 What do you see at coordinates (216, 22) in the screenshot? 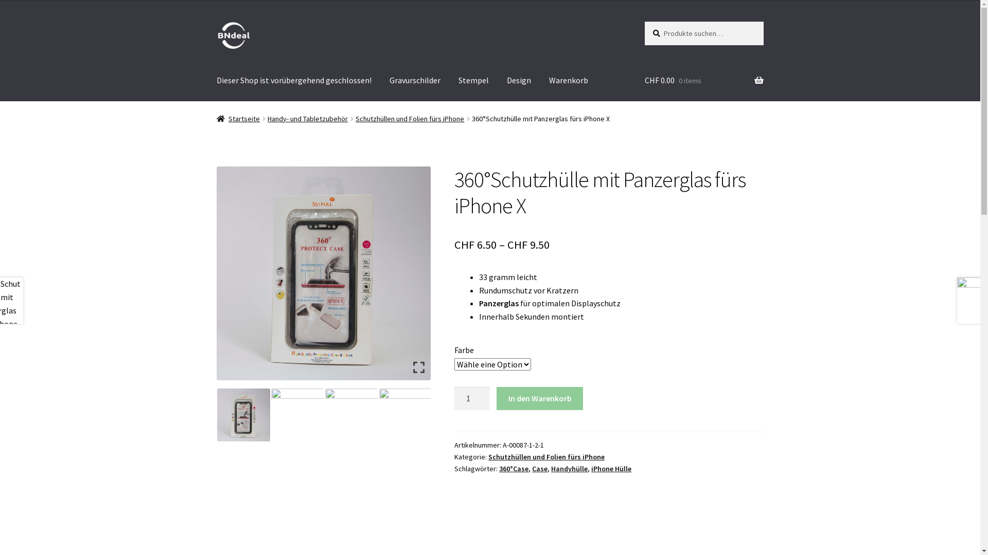
I see `Skip to navigation` at bounding box center [216, 22].